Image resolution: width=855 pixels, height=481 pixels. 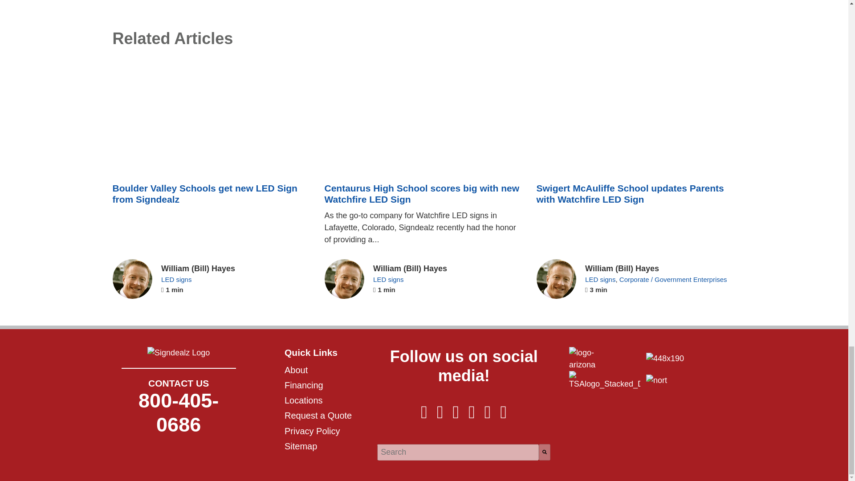 I want to click on Youtube, so click(x=456, y=415).